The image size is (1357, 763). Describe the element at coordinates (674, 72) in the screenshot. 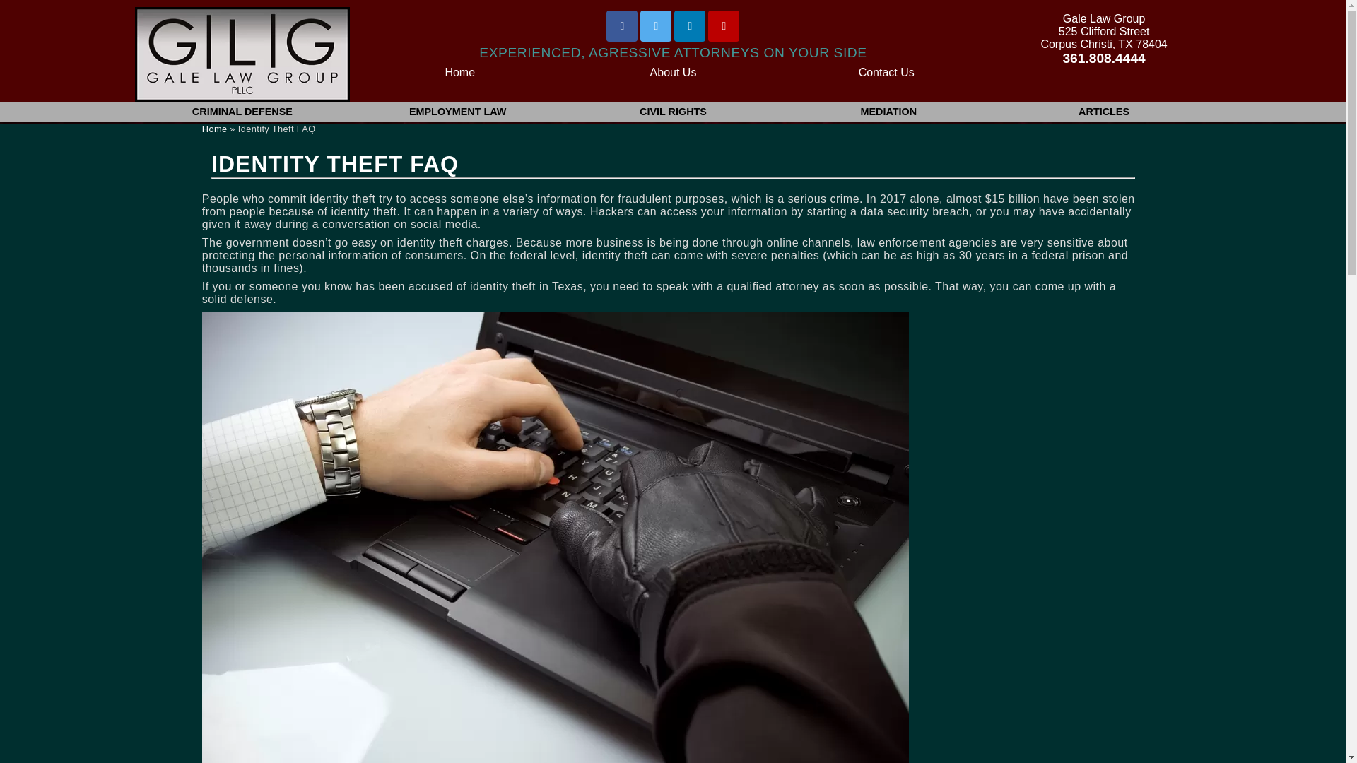

I see `About Us` at that location.